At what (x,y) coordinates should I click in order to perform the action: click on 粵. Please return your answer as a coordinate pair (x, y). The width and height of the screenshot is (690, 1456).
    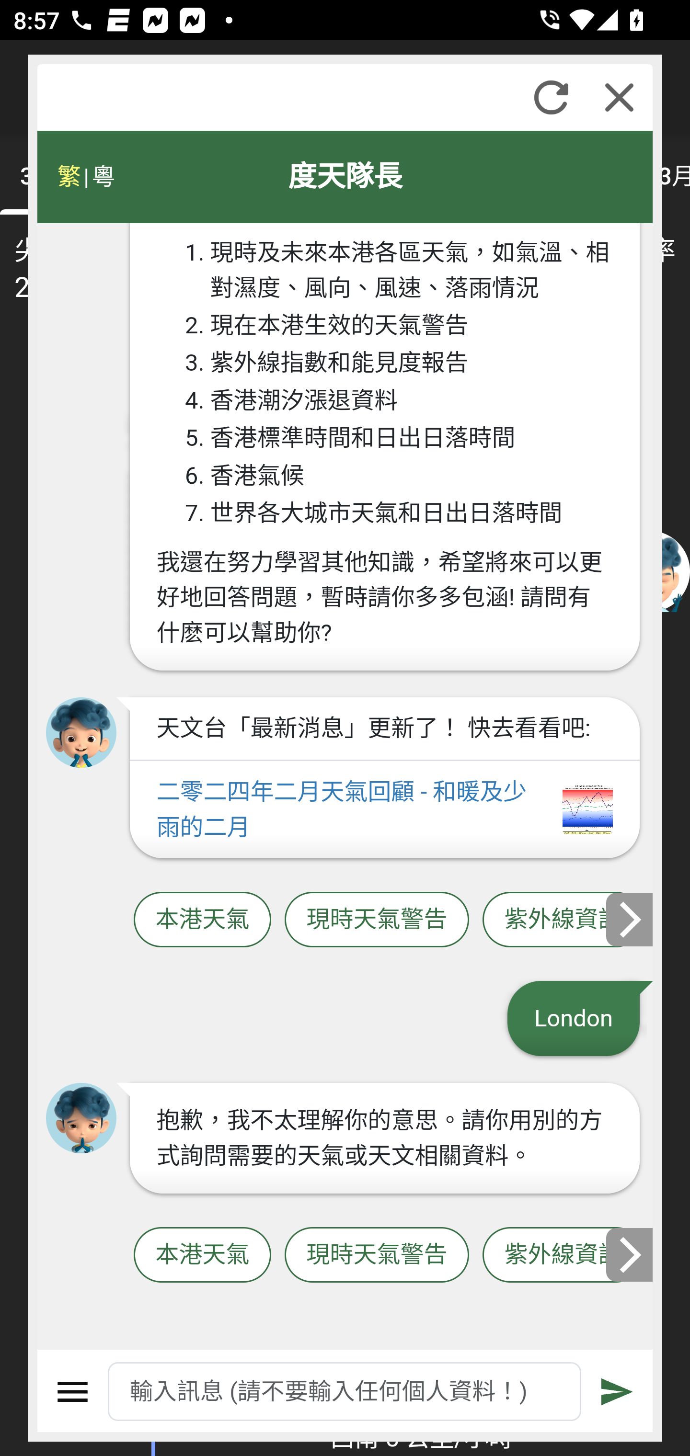
    Looking at the image, I should click on (103, 177).